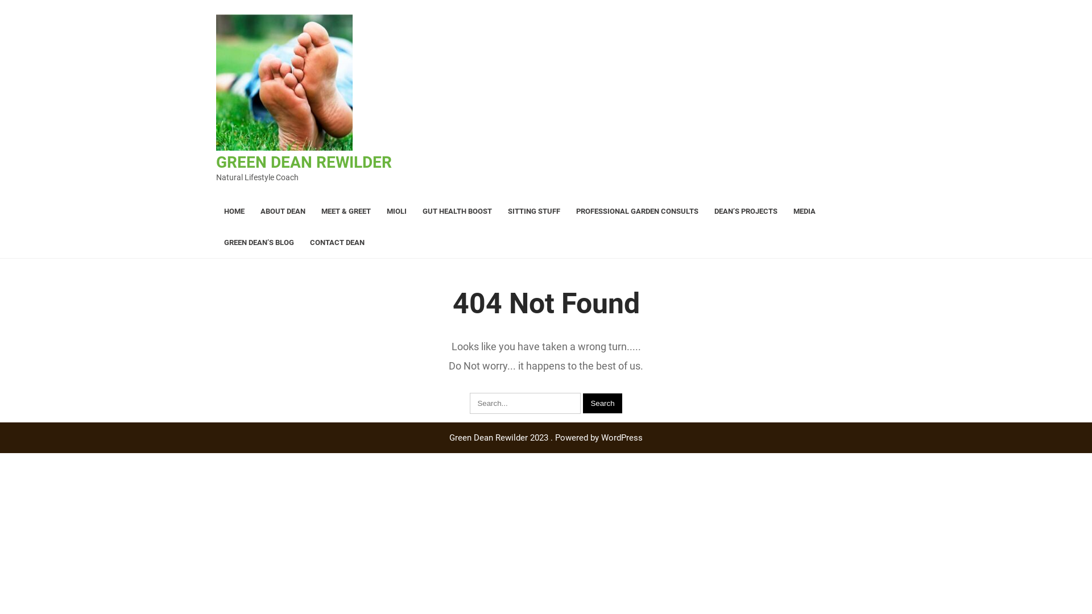 The width and height of the screenshot is (1092, 614). What do you see at coordinates (304, 163) in the screenshot?
I see `GREEN DEAN REWILDER` at bounding box center [304, 163].